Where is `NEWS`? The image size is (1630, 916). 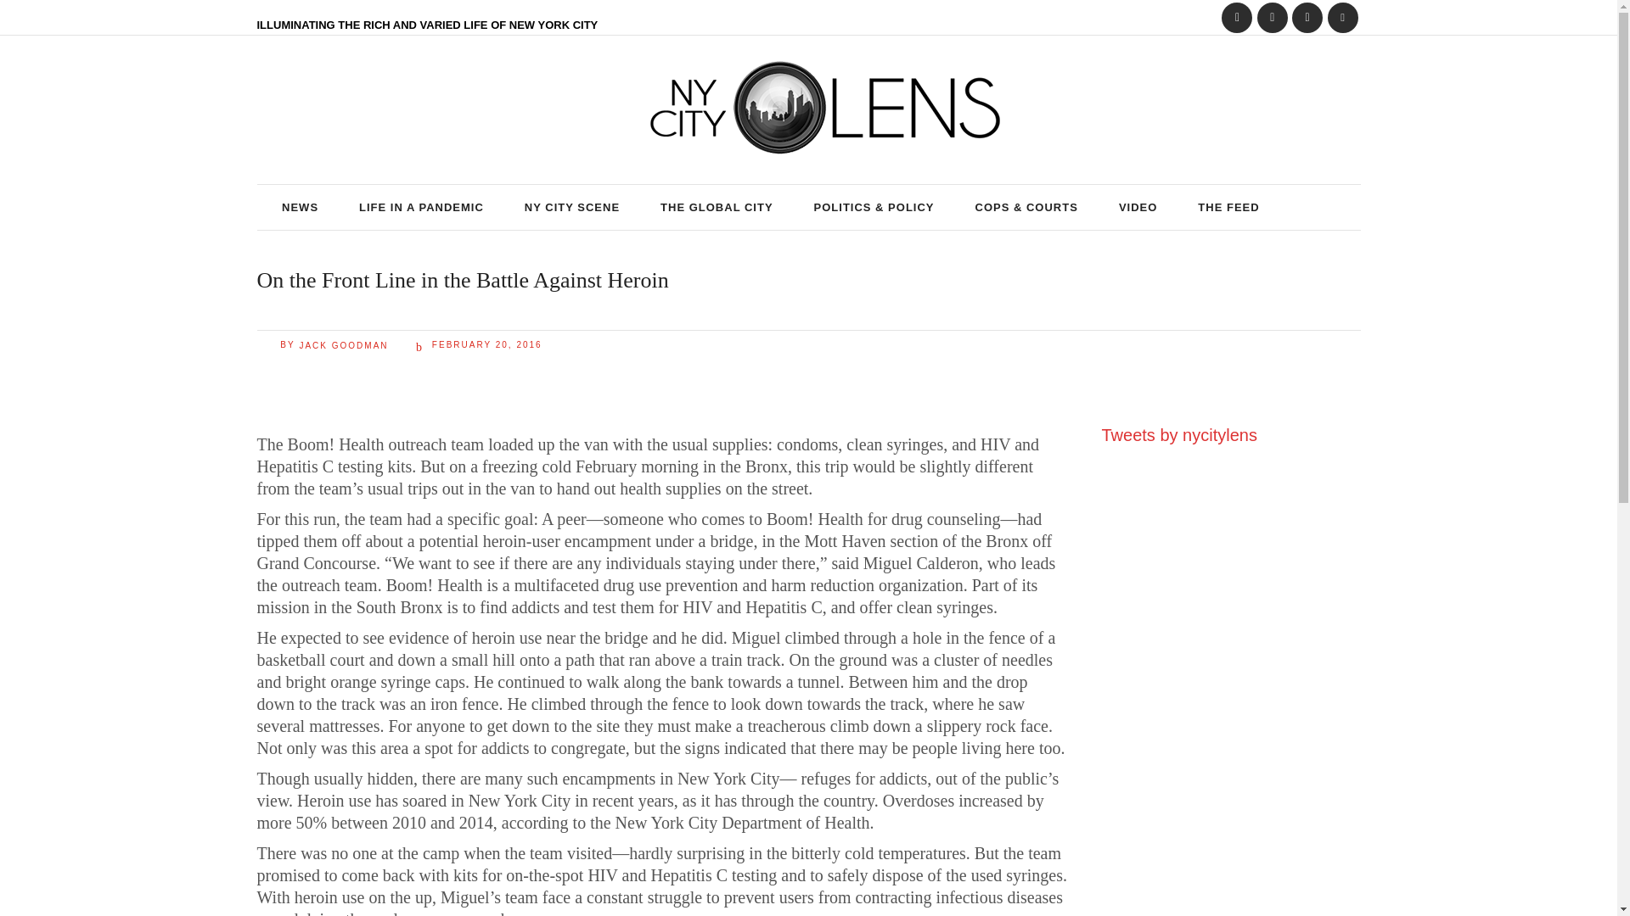
NEWS is located at coordinates (300, 207).